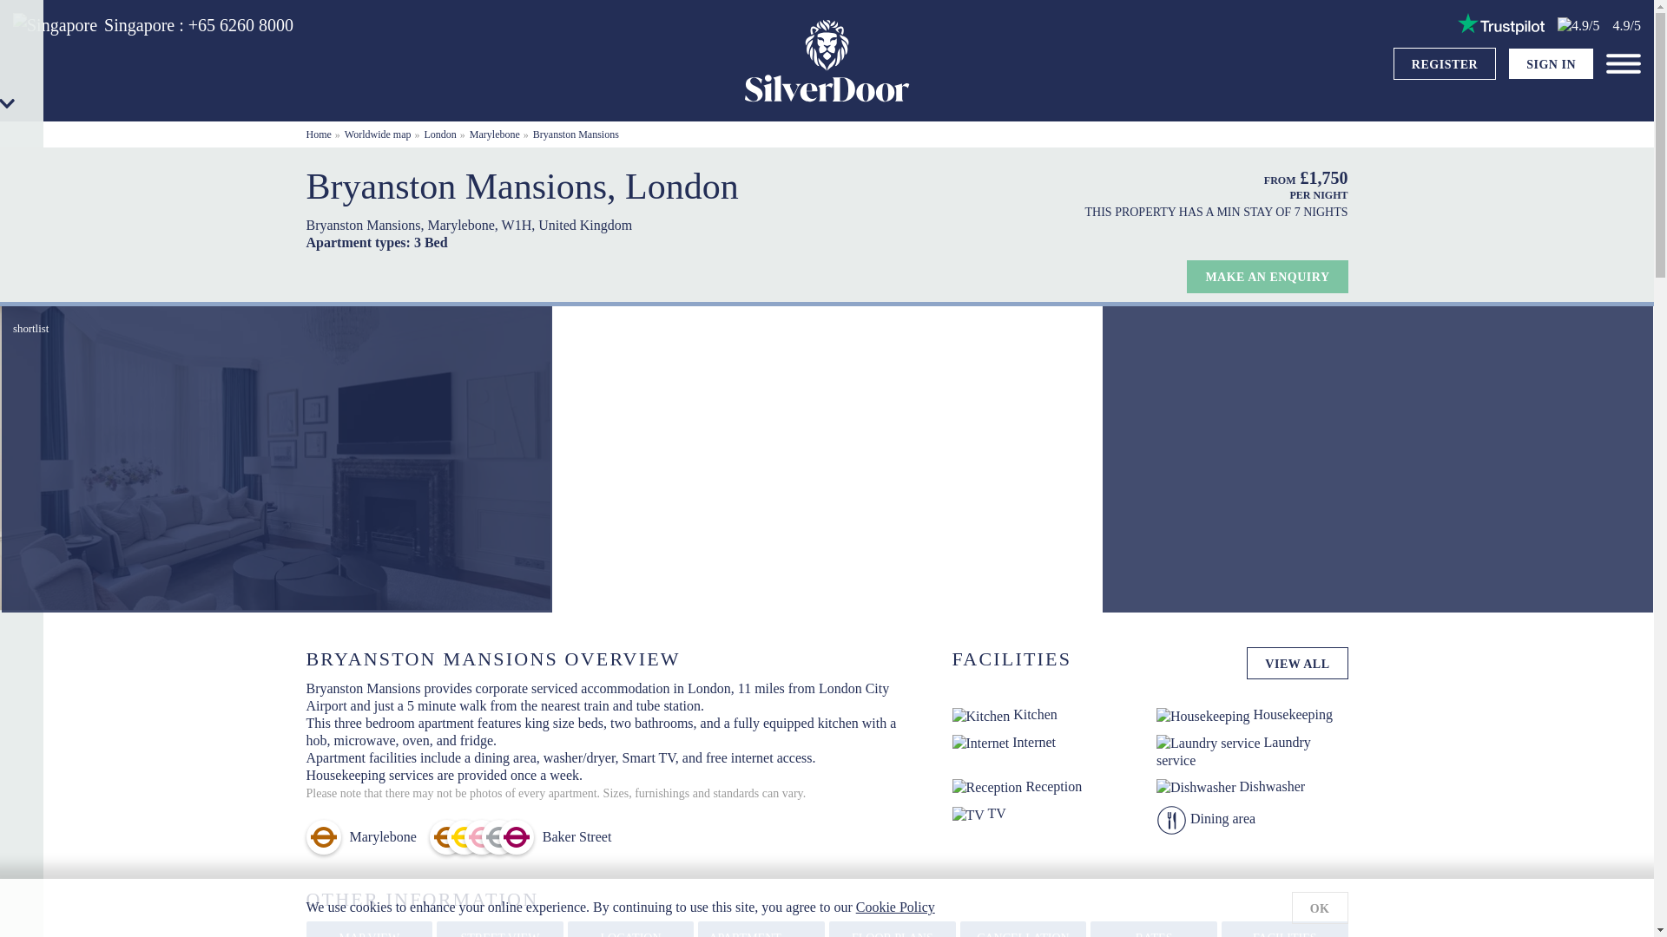  Describe the element at coordinates (1551, 64) in the screenshot. I see `SIGN IN` at that location.